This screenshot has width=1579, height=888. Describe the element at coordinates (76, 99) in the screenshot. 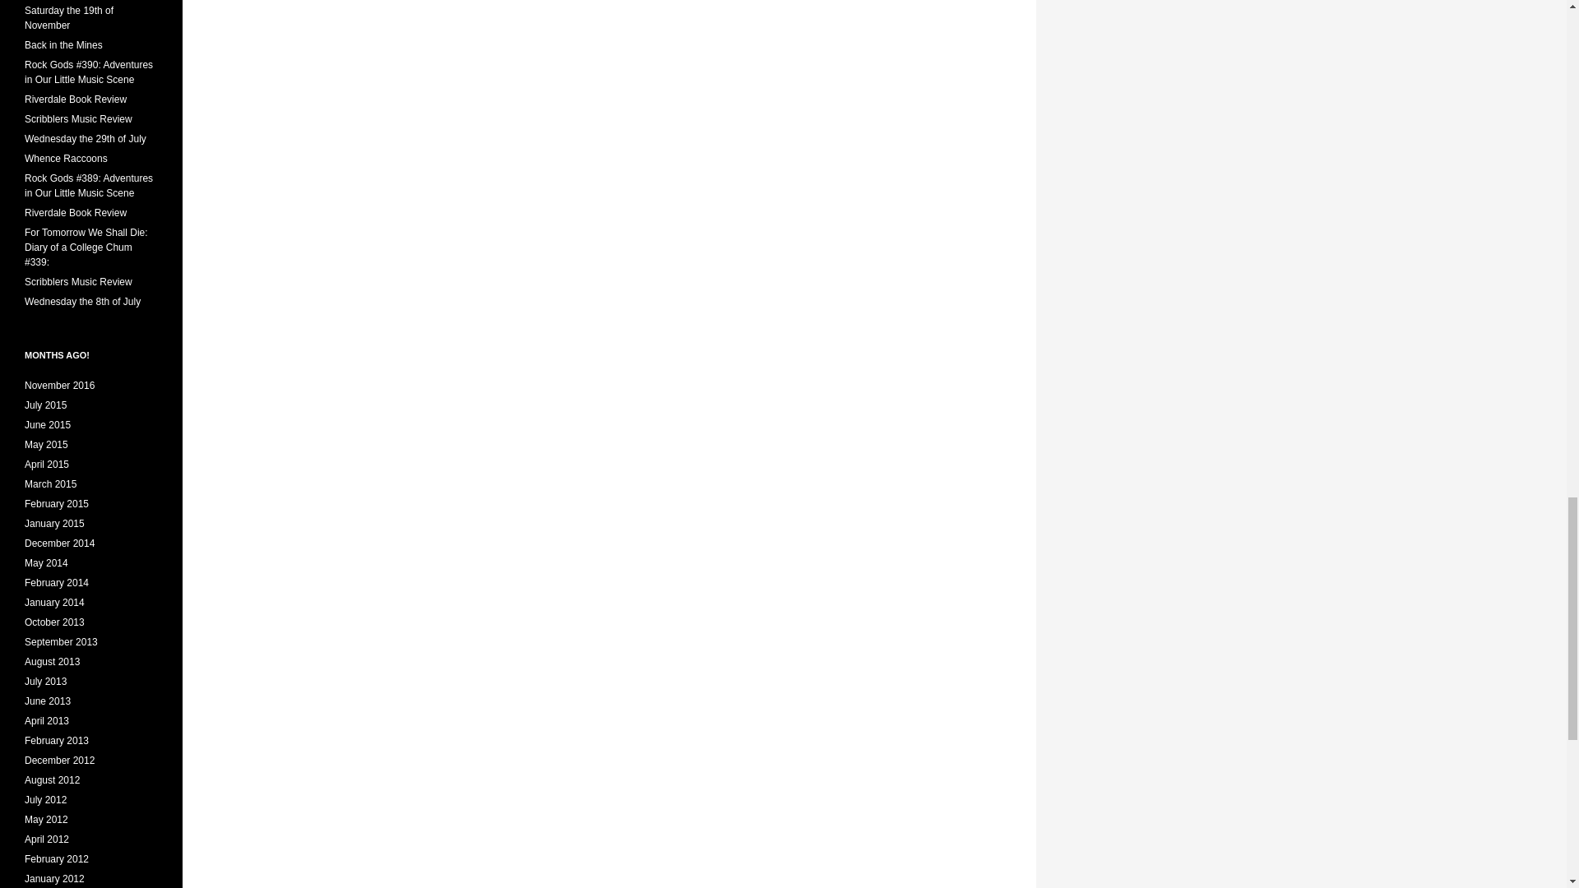

I see `Riverdale Book Review` at that location.